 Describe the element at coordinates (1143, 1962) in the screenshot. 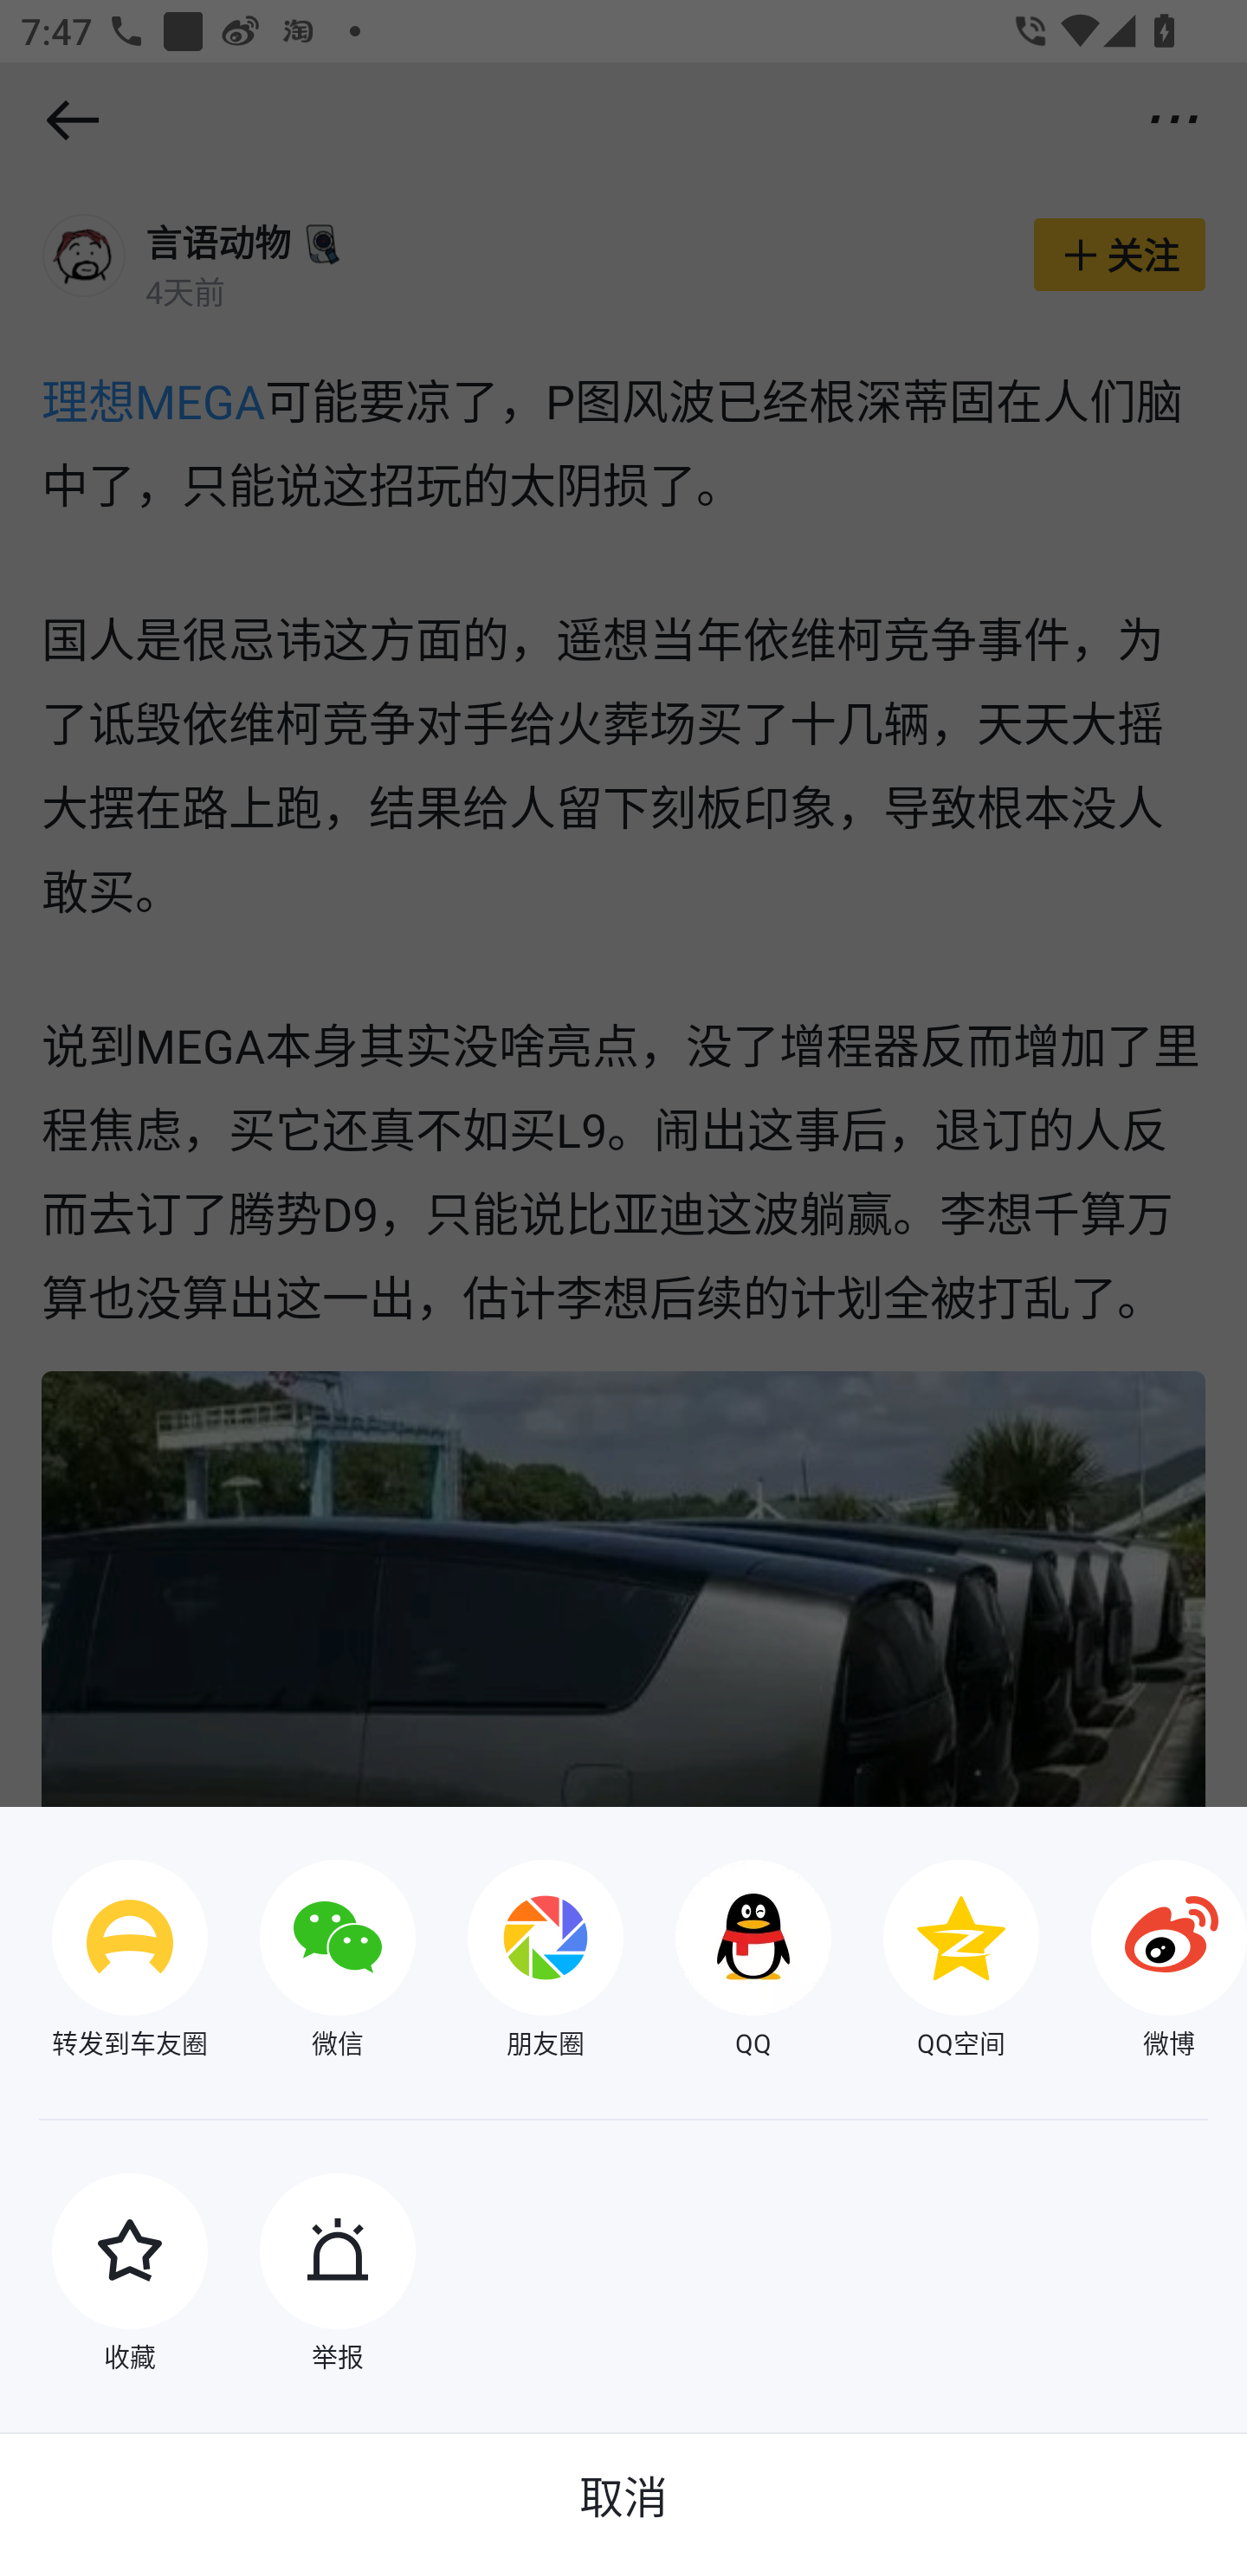

I see `微博` at that location.